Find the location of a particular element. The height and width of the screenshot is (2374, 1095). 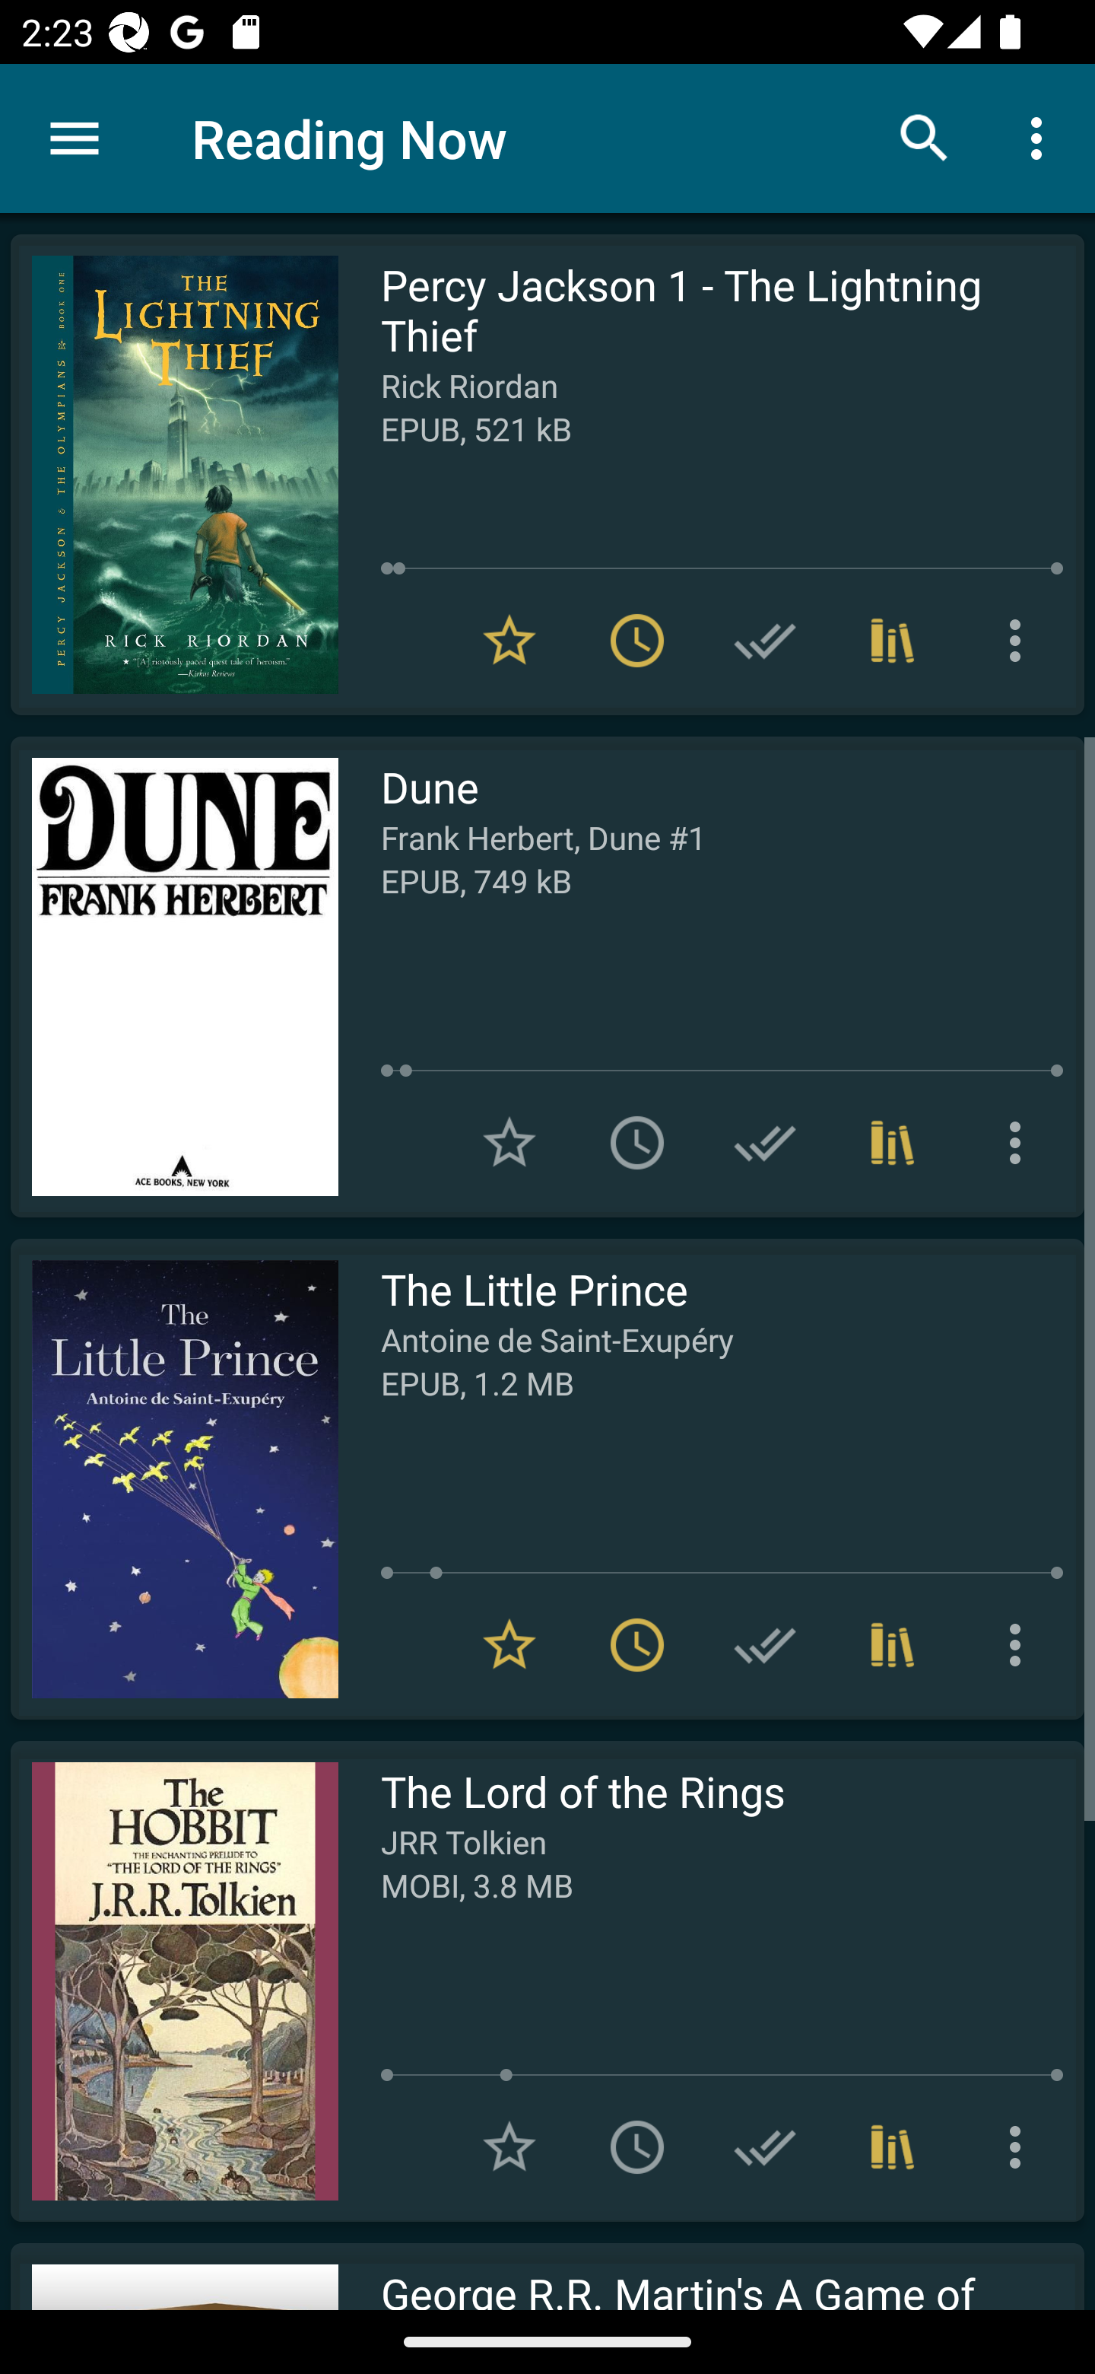

Collections (1) is located at coordinates (893, 2147).